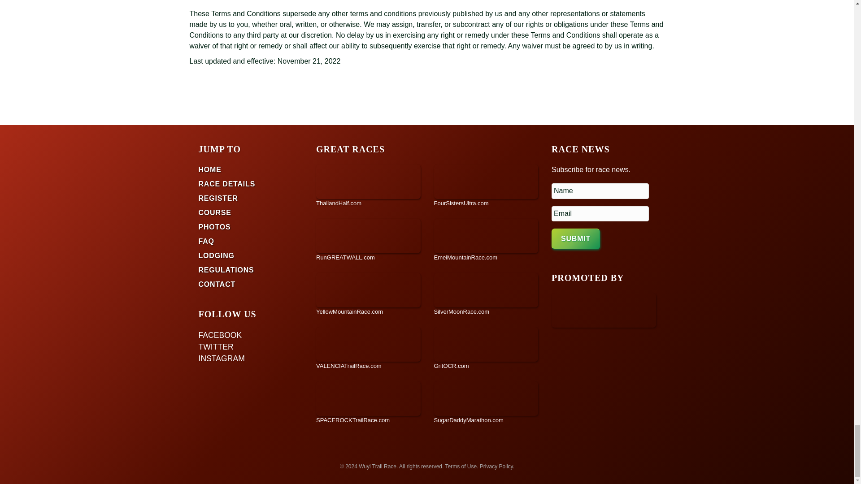  Describe the element at coordinates (486, 403) in the screenshot. I see `Sugar Daddy Race` at that location.